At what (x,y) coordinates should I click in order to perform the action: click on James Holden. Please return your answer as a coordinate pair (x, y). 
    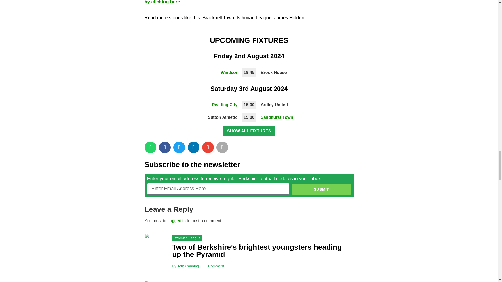
    Looking at the image, I should click on (289, 18).